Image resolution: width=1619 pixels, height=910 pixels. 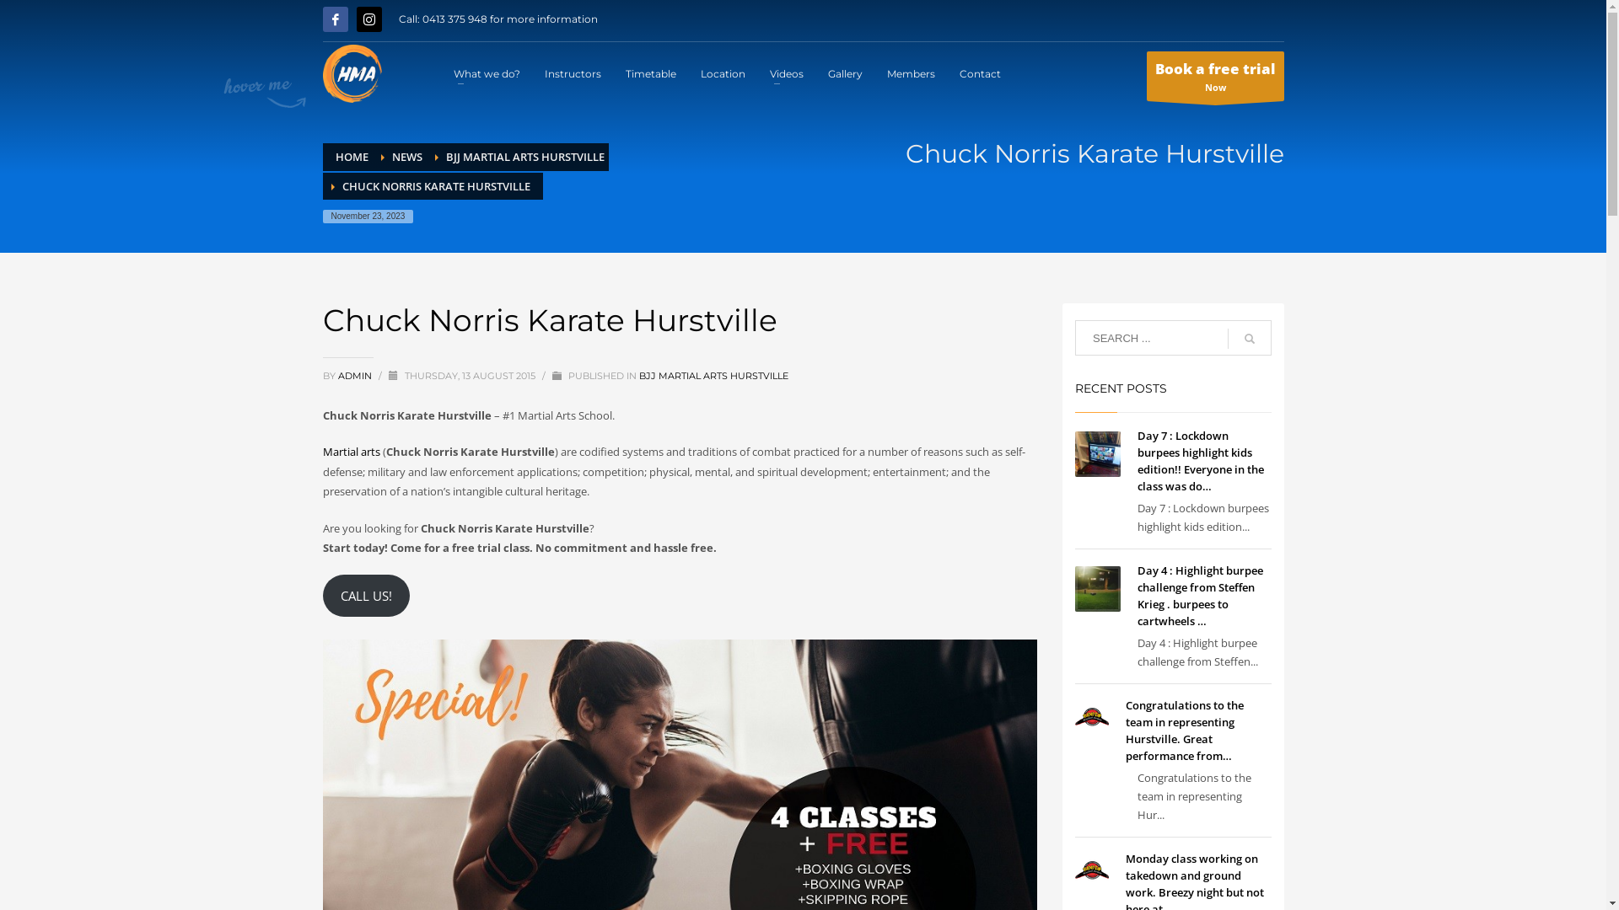 I want to click on Contact, so click(x=980, y=73).